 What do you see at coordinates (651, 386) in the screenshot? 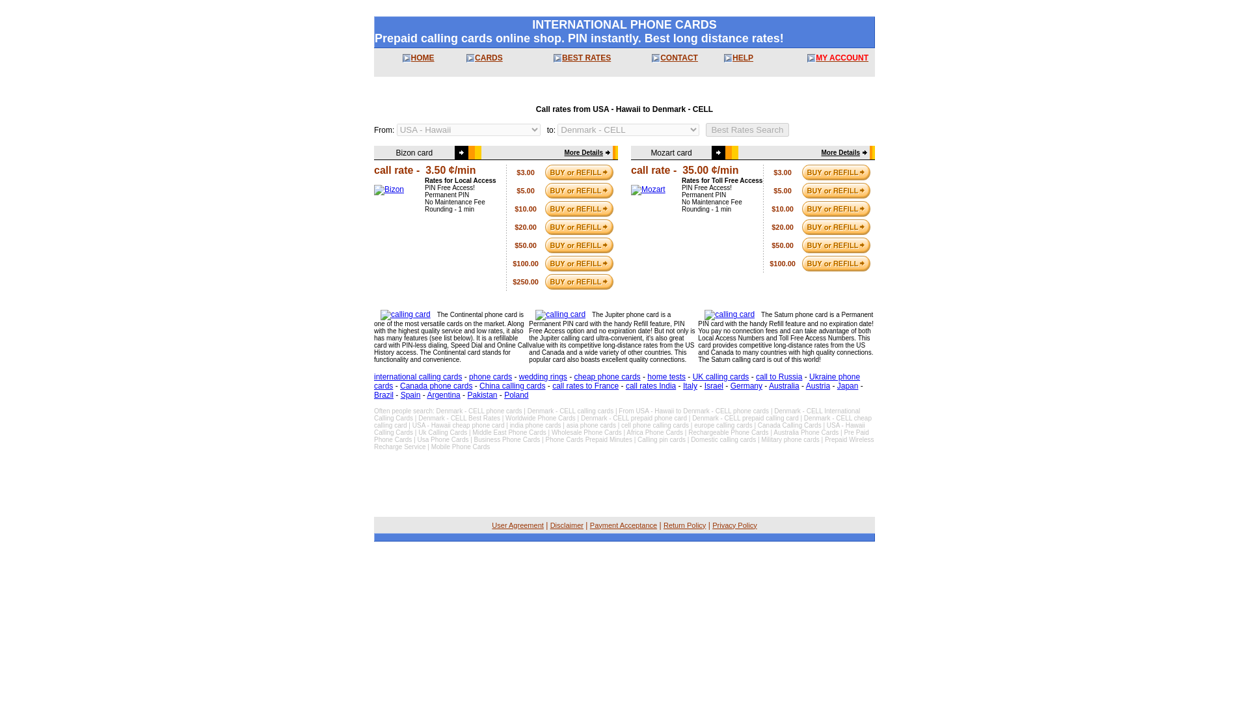
I see `call rates India` at bounding box center [651, 386].